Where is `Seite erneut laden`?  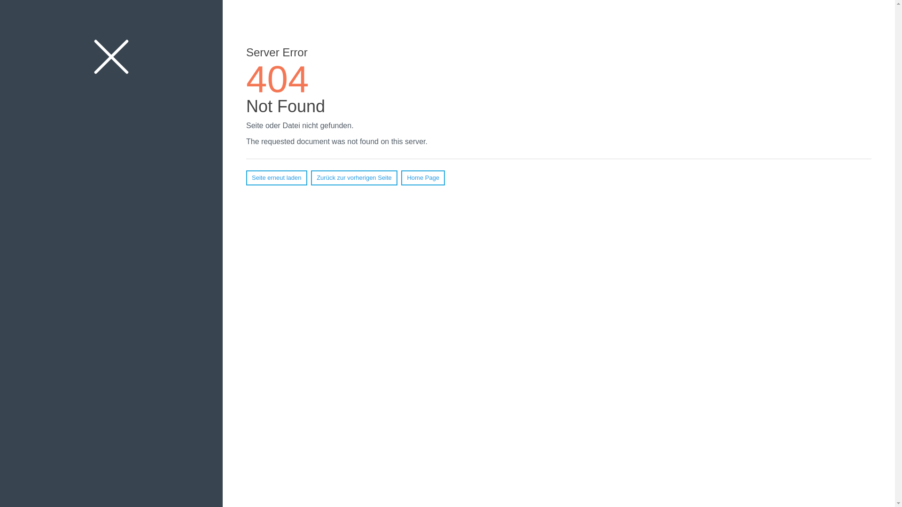 Seite erneut laden is located at coordinates (277, 178).